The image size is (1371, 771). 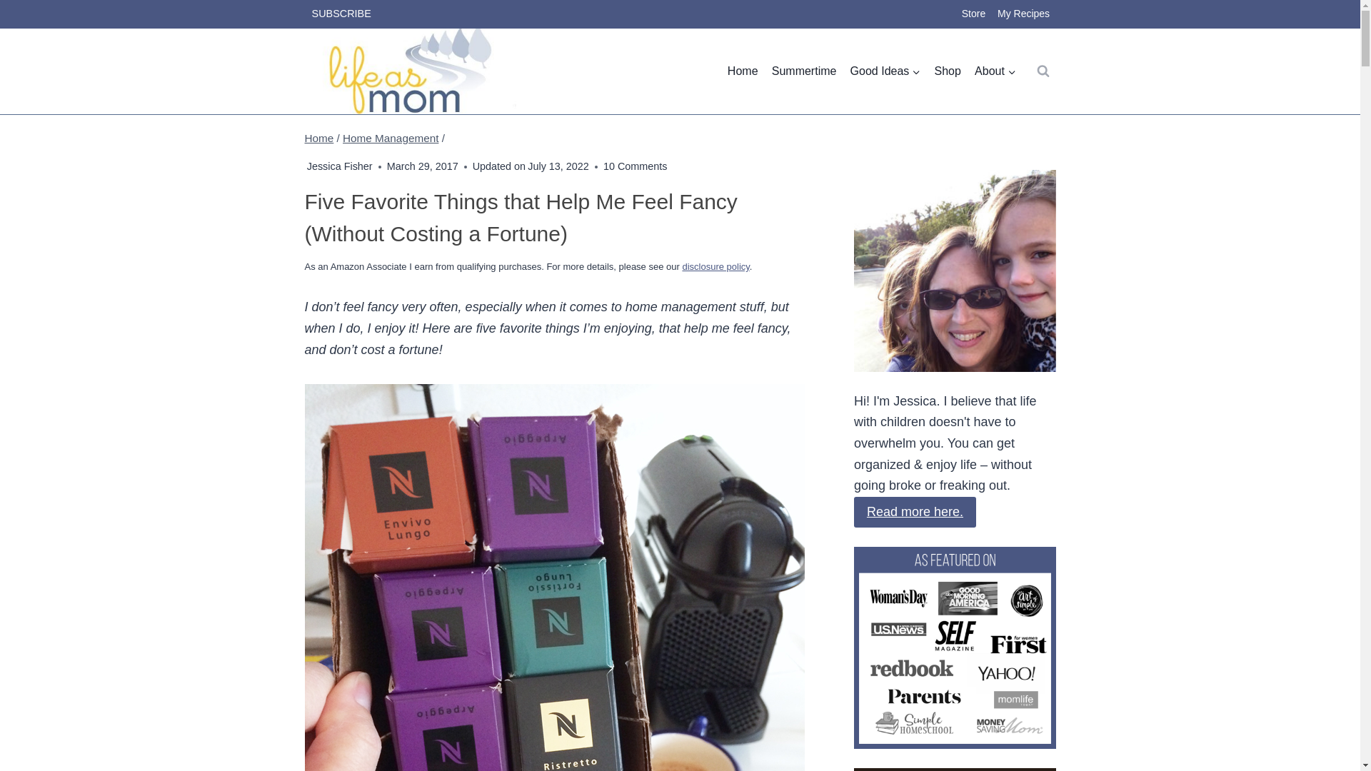 I want to click on Jessica Fisher, so click(x=340, y=166).